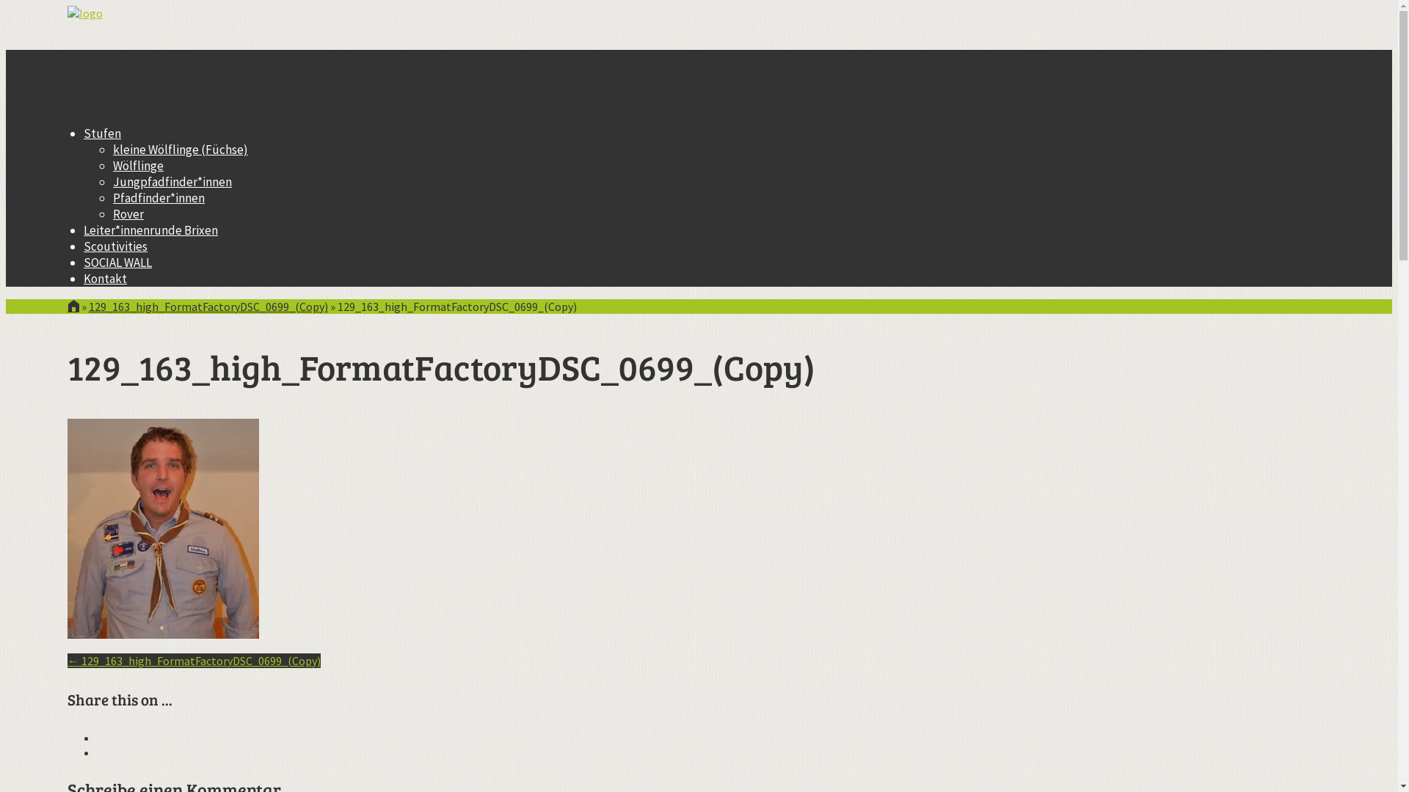  Describe the element at coordinates (151, 230) in the screenshot. I see `Leiter*innenrunde Brixen` at that location.